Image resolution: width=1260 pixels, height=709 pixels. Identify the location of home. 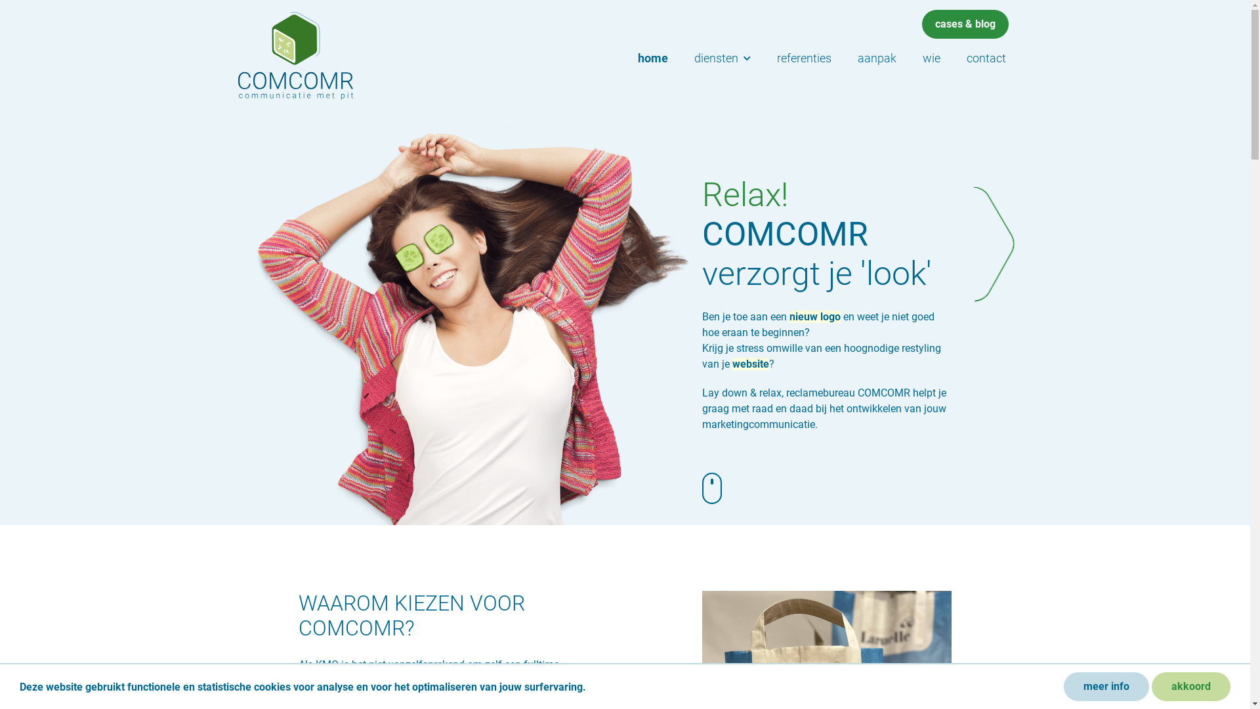
(653, 58).